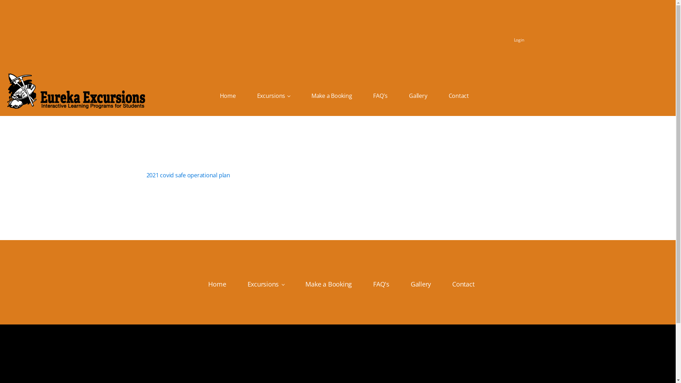  I want to click on FAQ's, so click(380, 96).